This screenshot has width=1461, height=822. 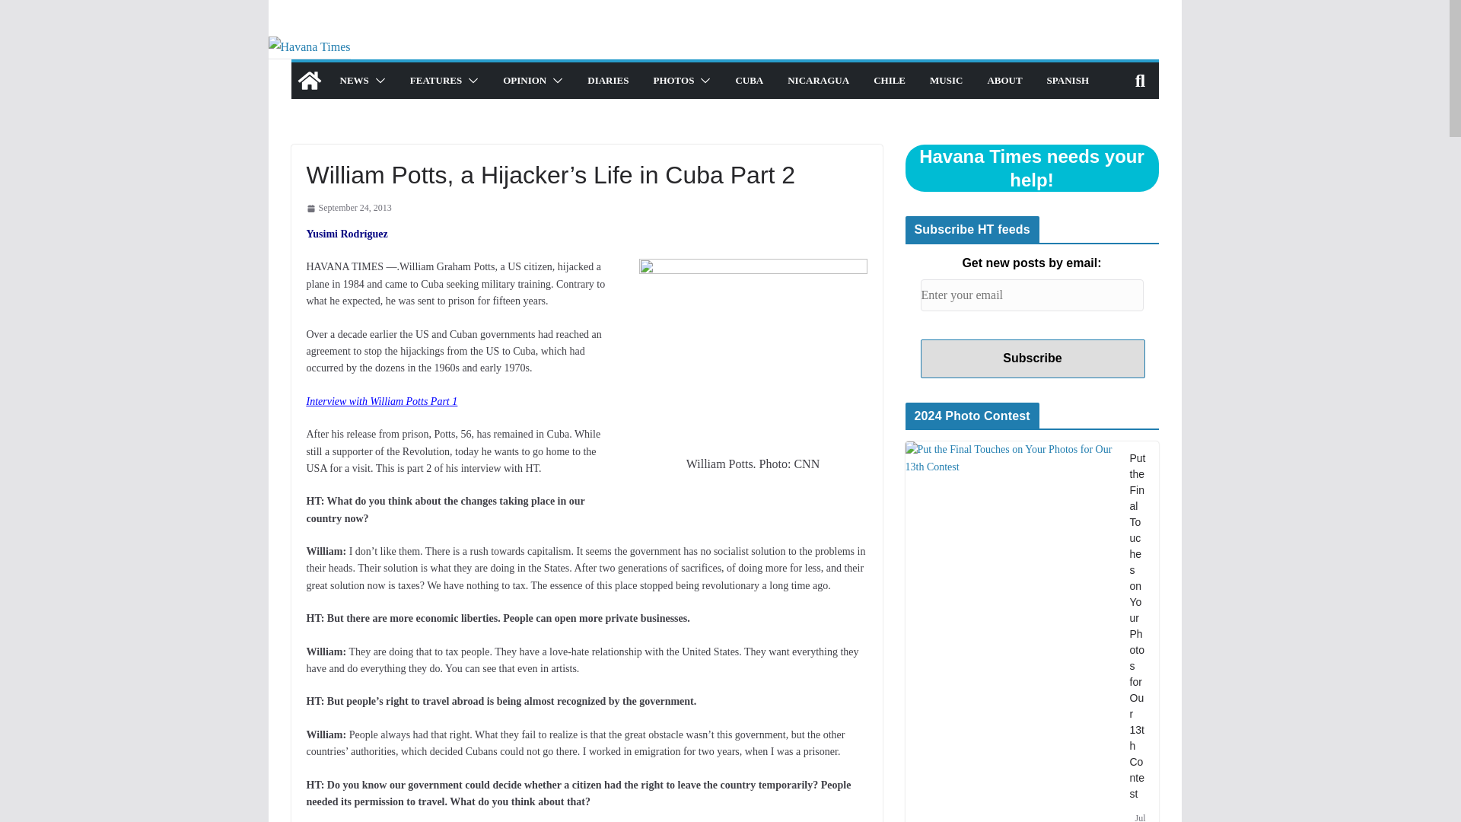 I want to click on ABOUT, so click(x=1004, y=80).